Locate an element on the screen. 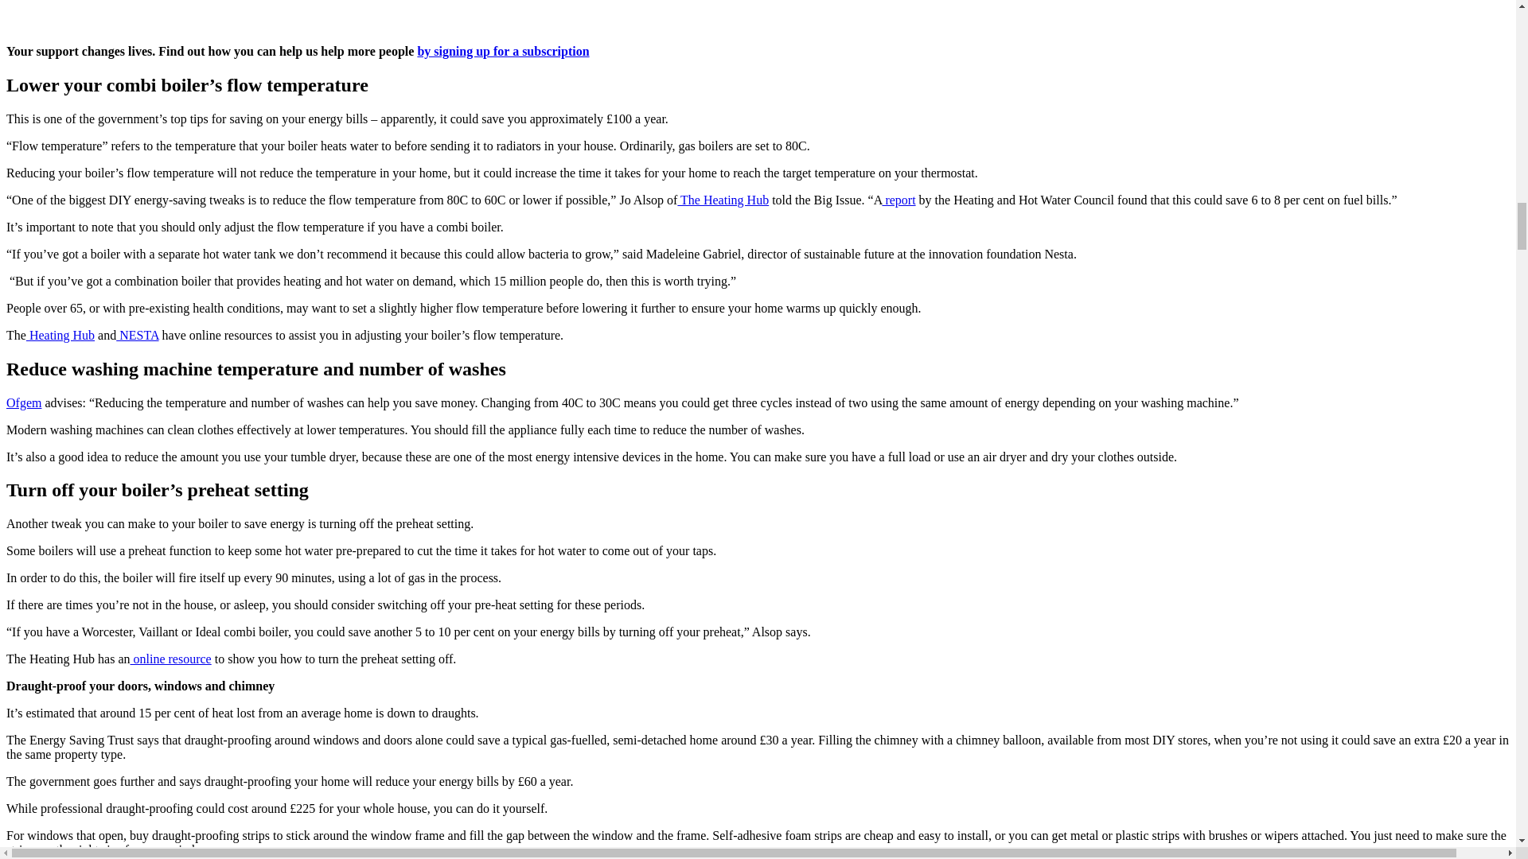  Heating Hub is located at coordinates (60, 334).